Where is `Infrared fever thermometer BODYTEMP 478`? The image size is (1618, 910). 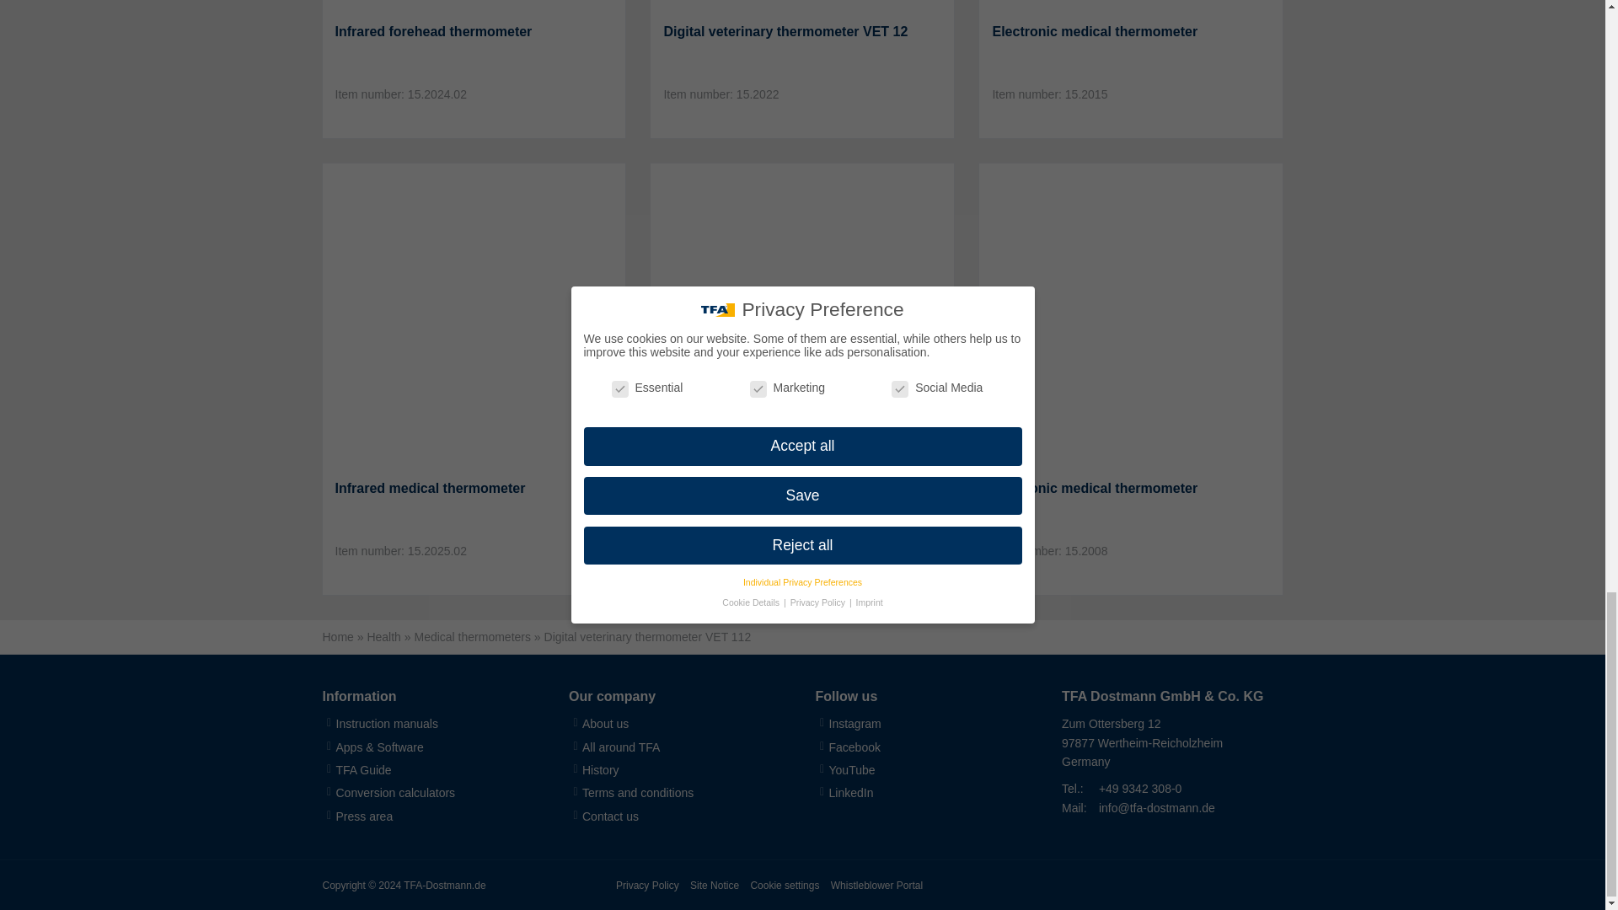
Infrared fever thermometer BODYTEMP 478 is located at coordinates (802, 499).